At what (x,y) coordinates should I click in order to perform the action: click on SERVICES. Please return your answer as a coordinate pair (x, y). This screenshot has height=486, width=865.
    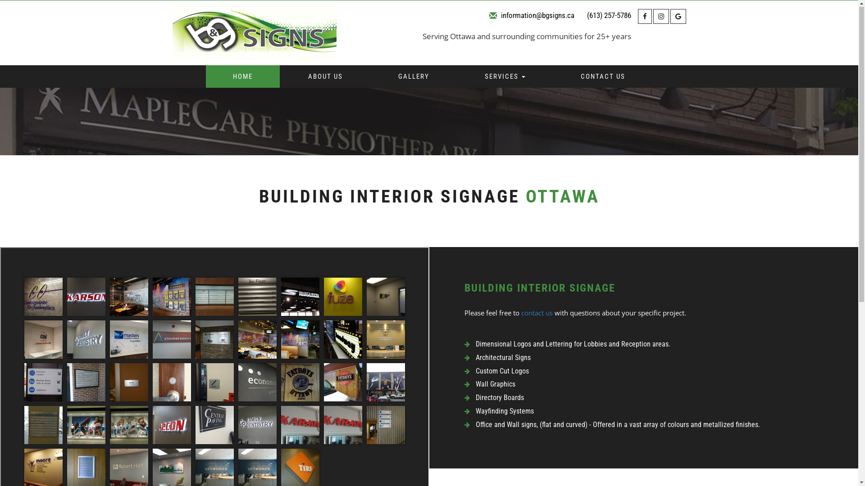
    Looking at the image, I should click on (505, 77).